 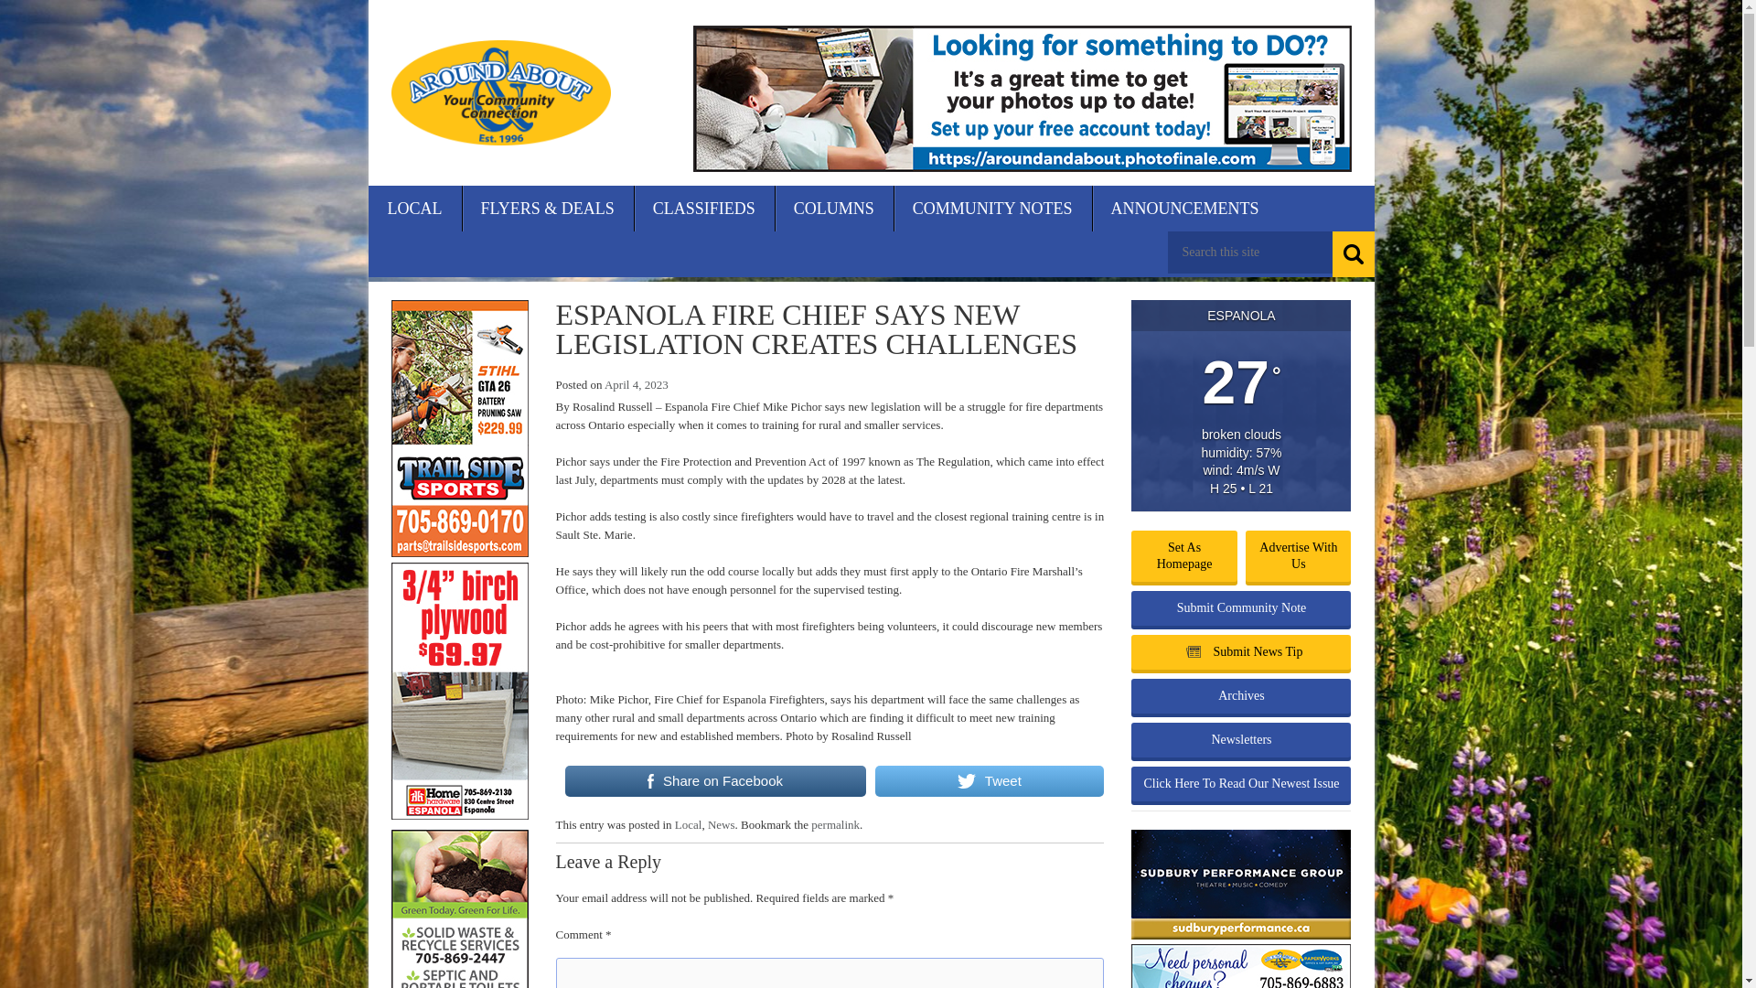 I want to click on Submit News Tip, so click(x=1240, y=652).